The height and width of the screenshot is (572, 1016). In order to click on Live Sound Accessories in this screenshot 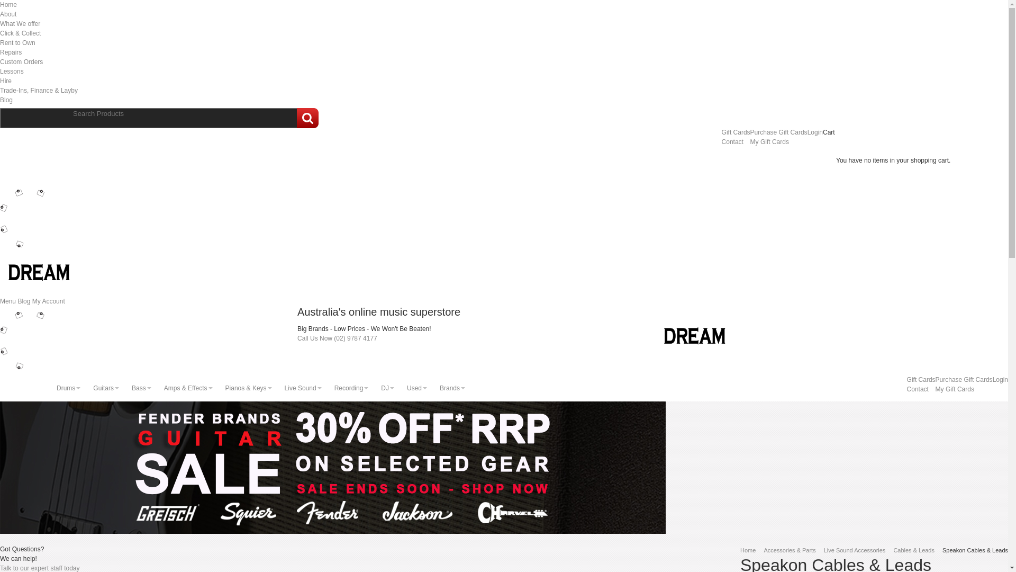, I will do `click(855, 550)`.